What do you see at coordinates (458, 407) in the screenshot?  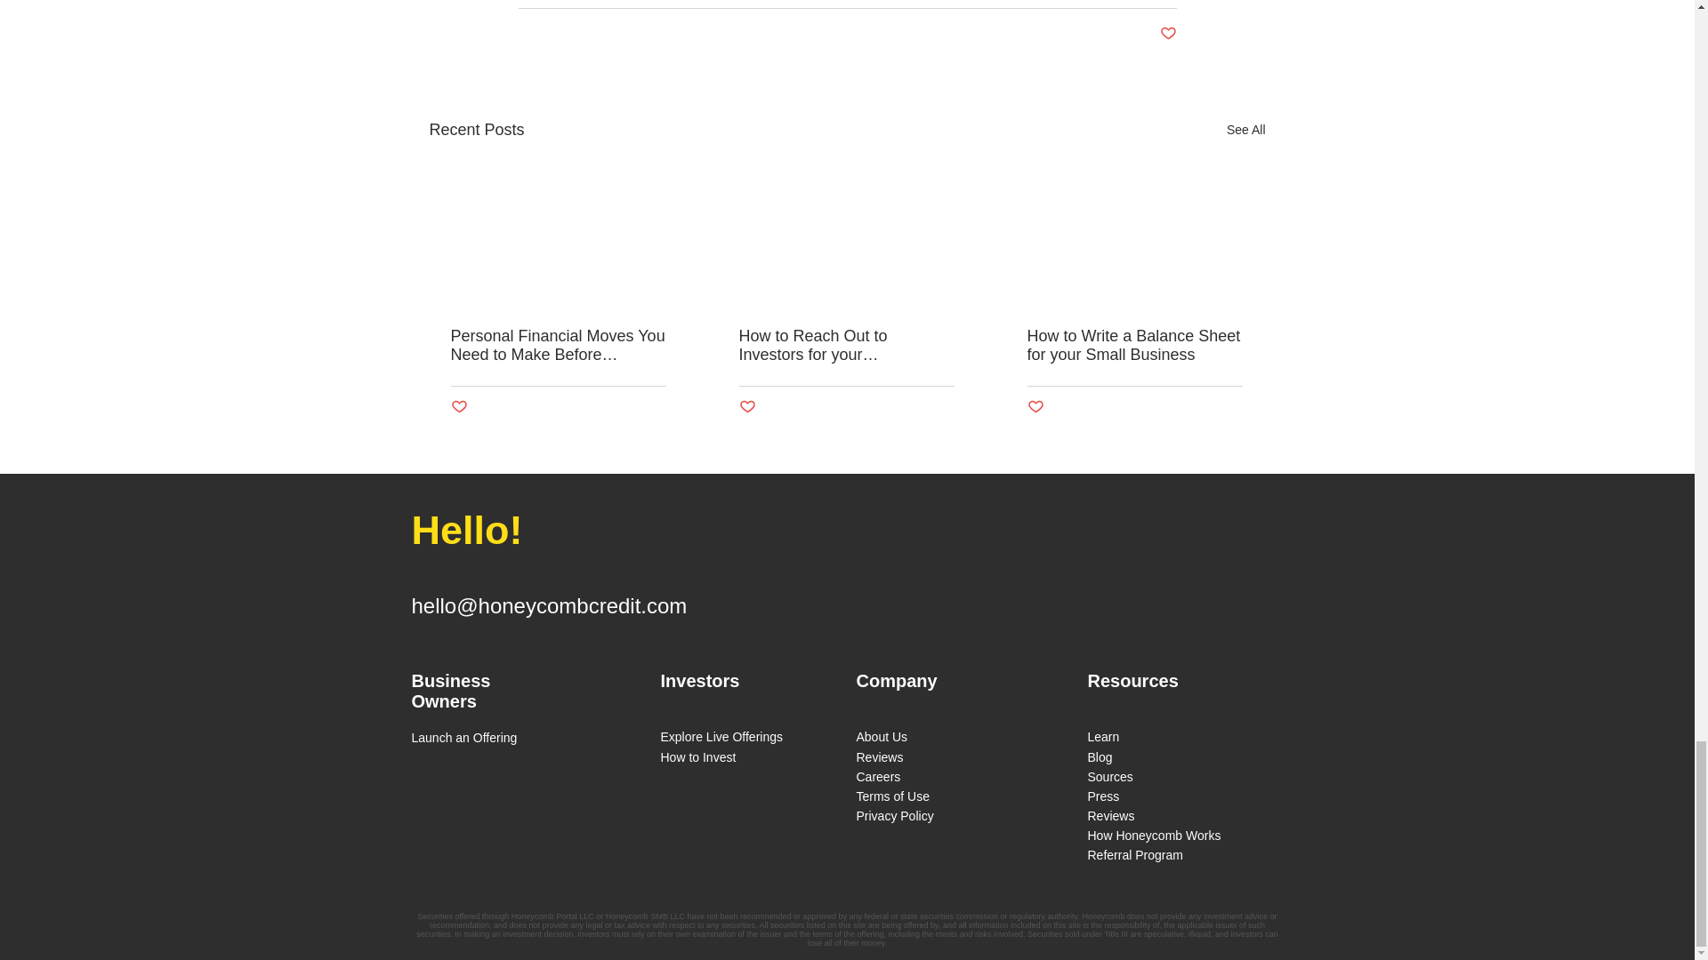 I see `Post not marked as liked` at bounding box center [458, 407].